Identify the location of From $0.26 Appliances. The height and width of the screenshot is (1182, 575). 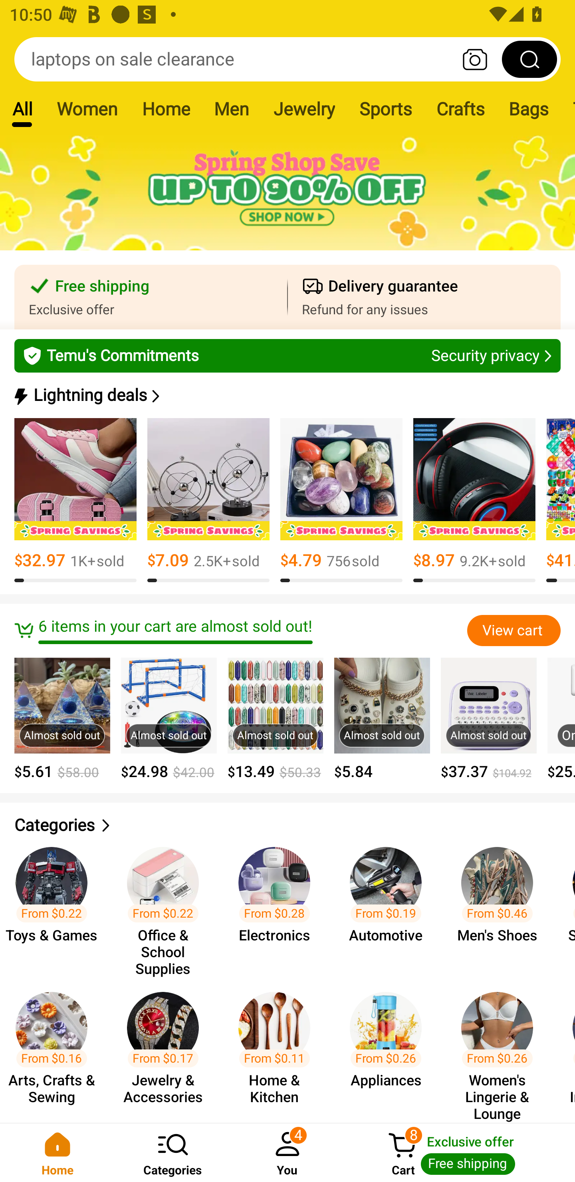
(390, 1050).